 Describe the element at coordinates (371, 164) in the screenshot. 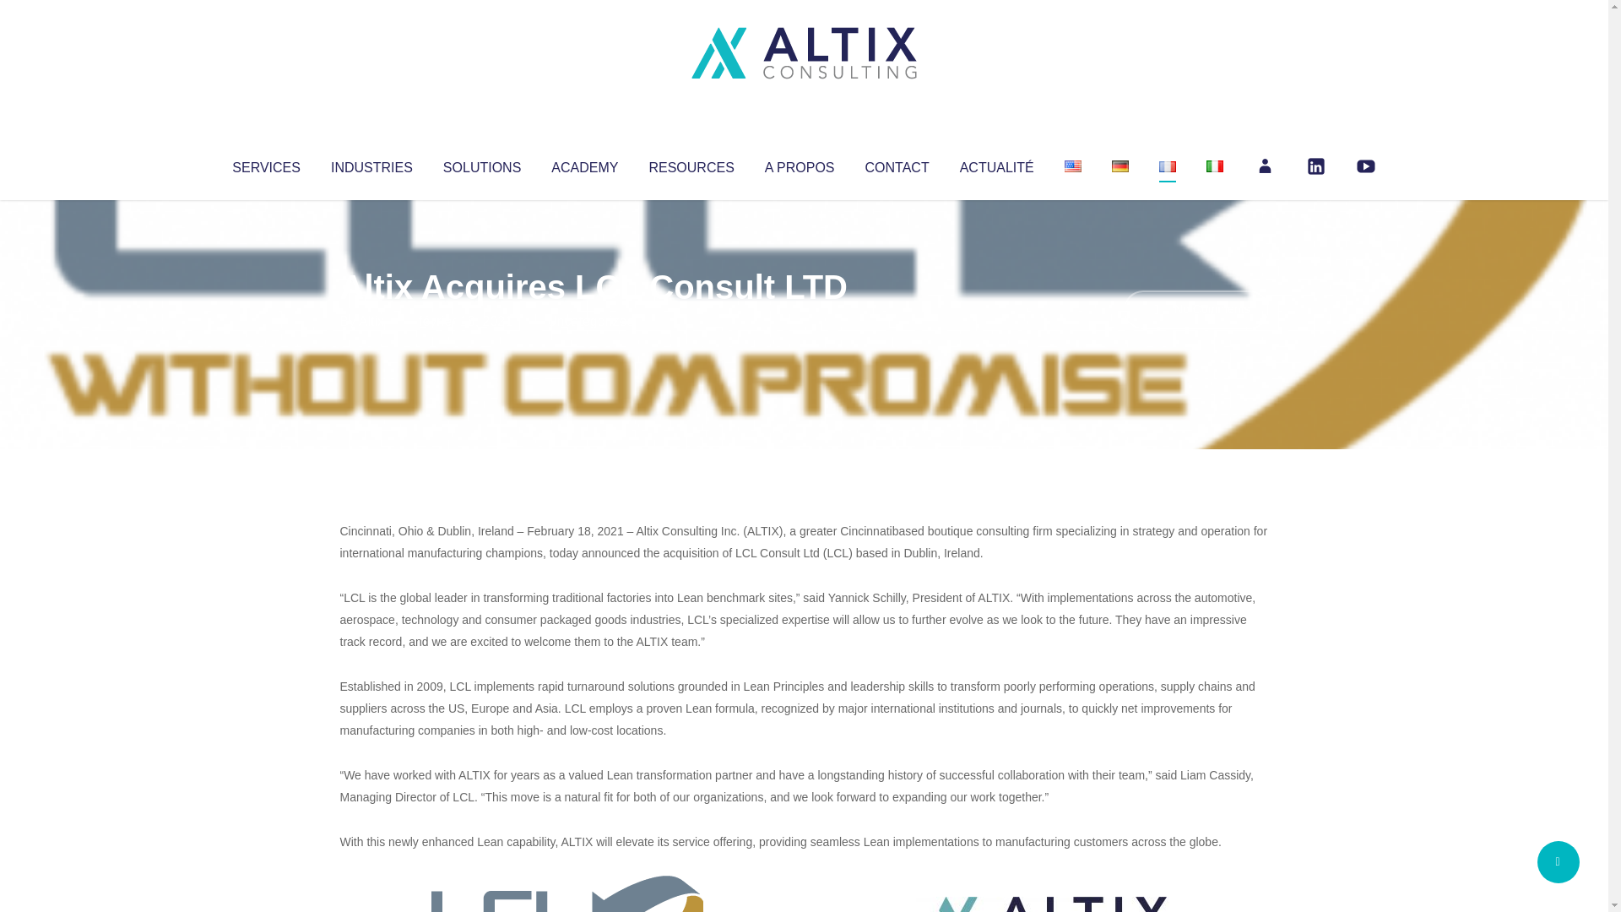

I see `INDUSTRIES` at that location.